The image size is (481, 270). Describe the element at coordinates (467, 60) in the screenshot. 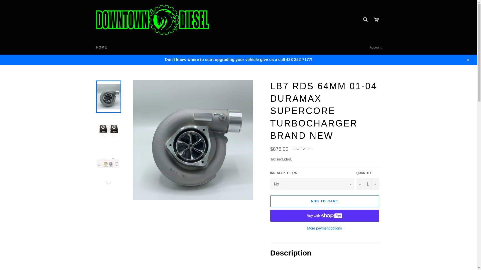

I see `Close` at that location.